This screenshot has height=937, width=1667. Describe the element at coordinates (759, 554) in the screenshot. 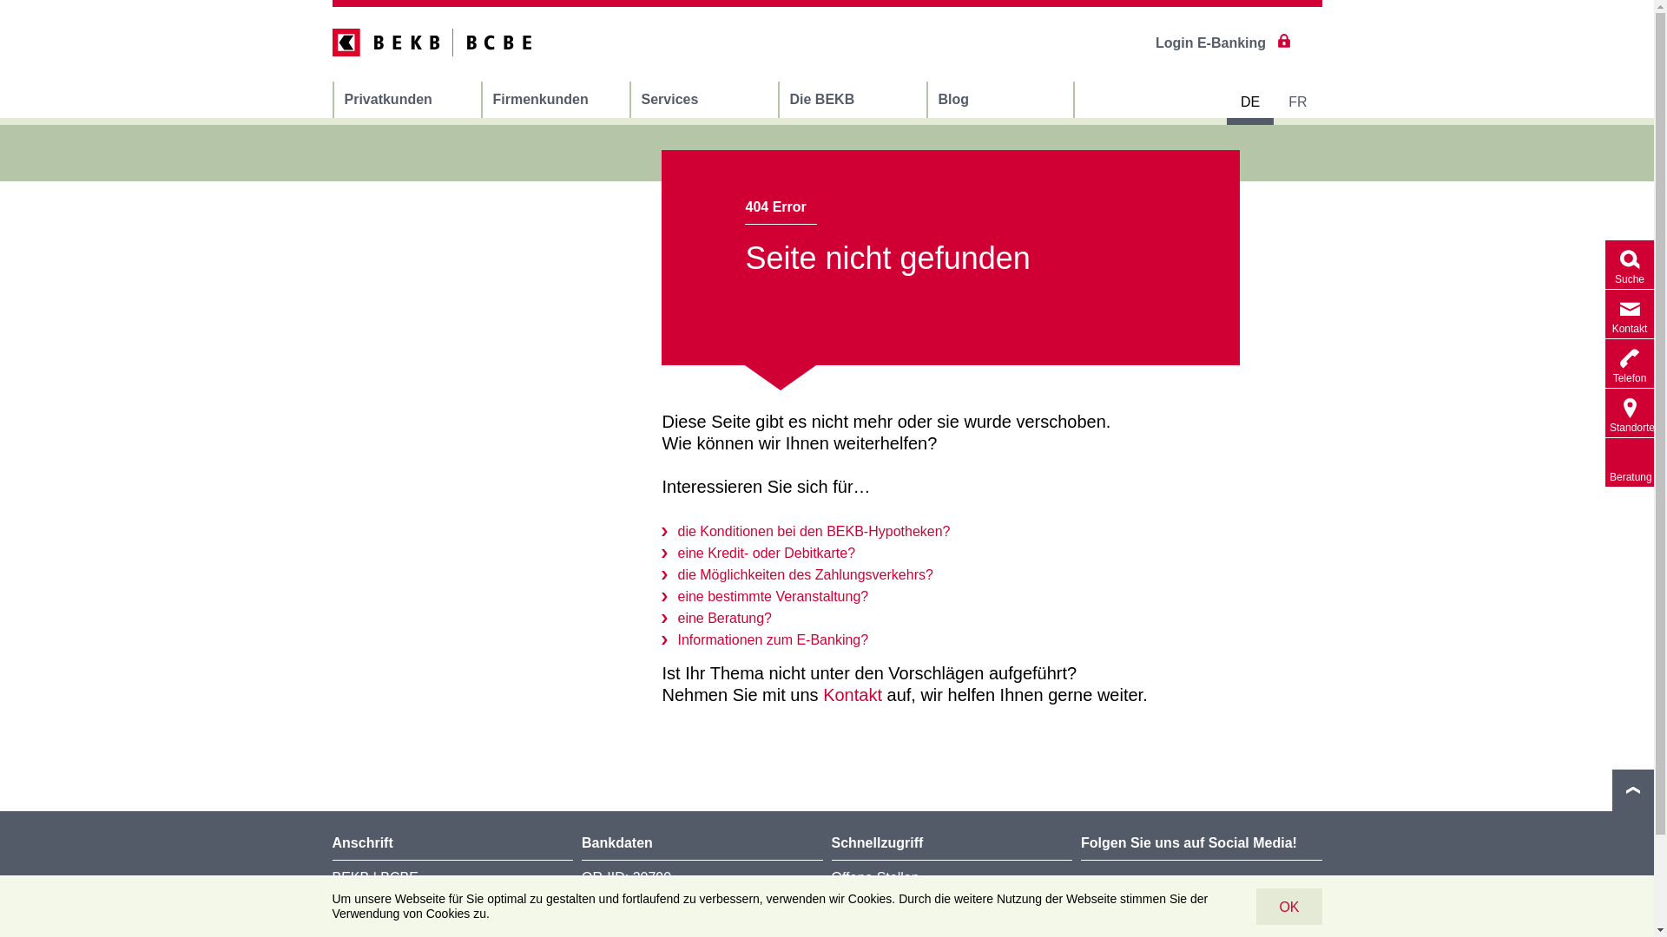

I see `eine Kredit- oder Debitkarte?` at that location.